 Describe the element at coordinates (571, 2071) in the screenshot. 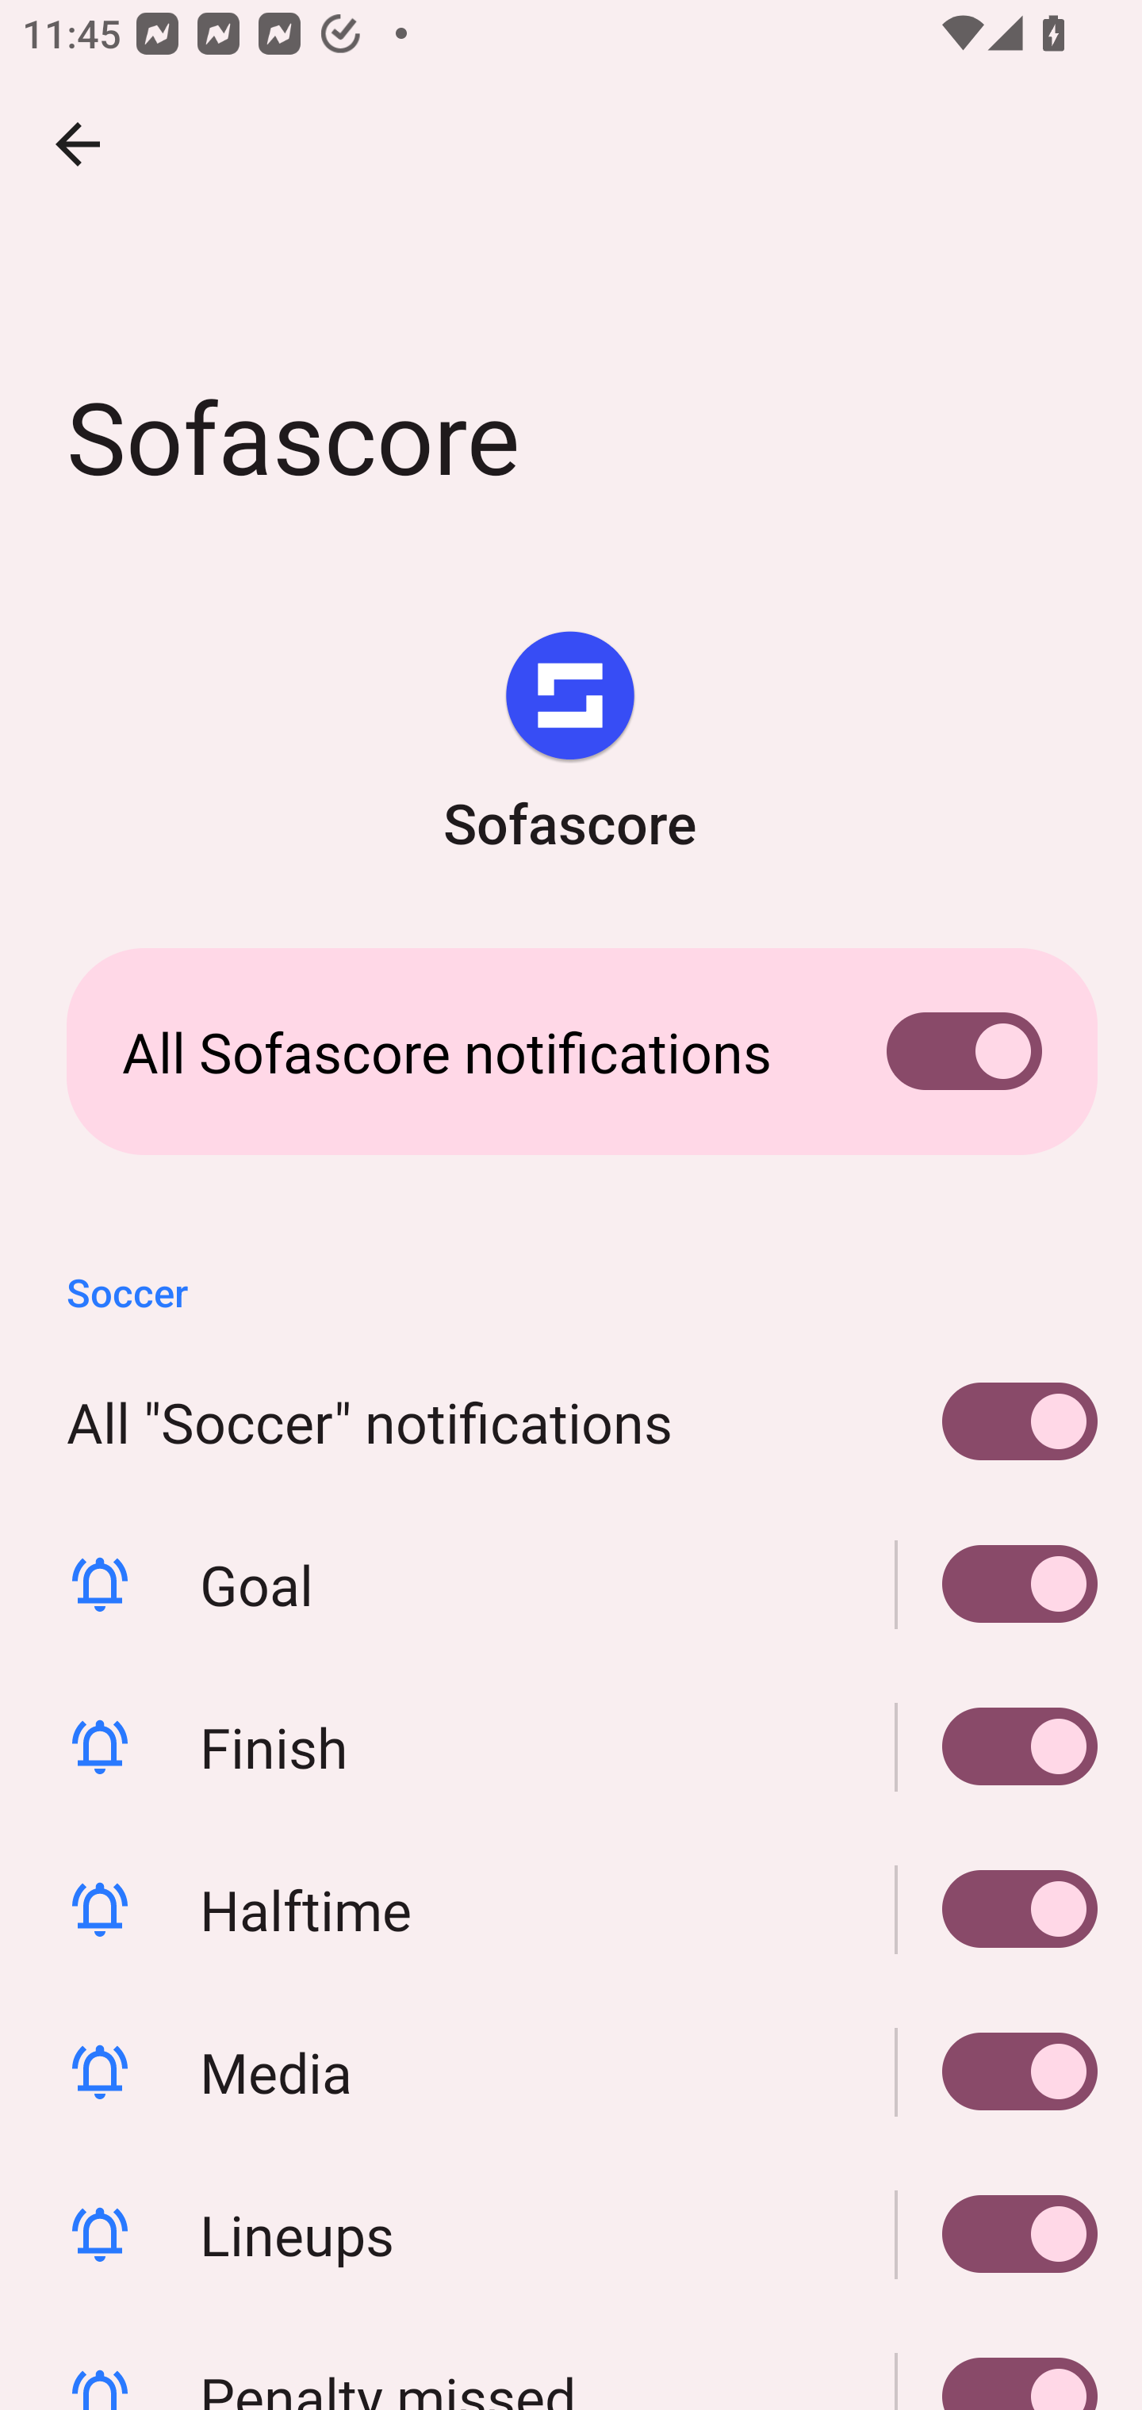

I see `Media` at that location.